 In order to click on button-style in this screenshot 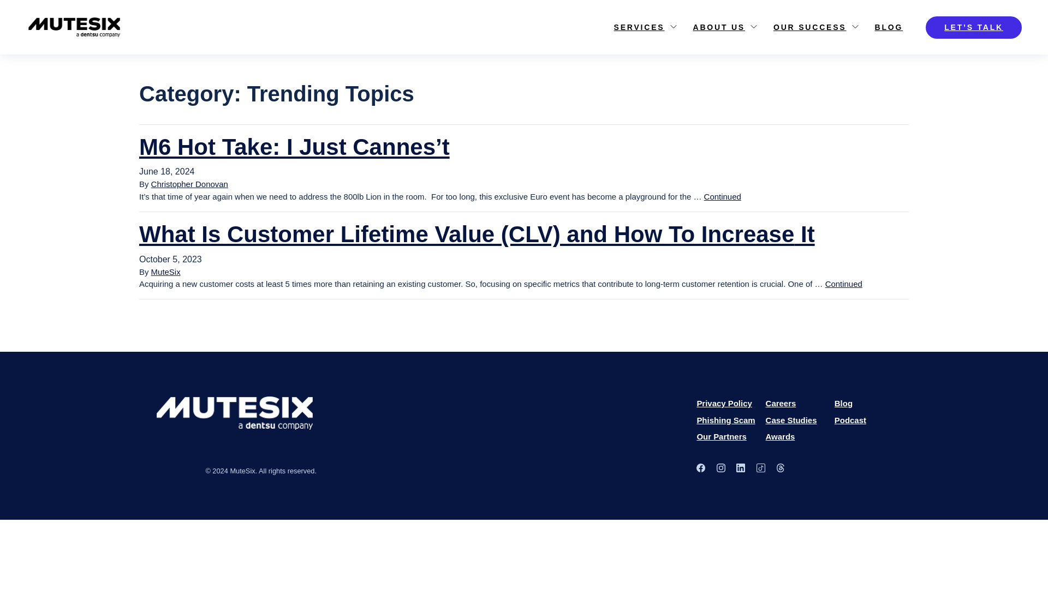, I will do `click(974, 27)`.